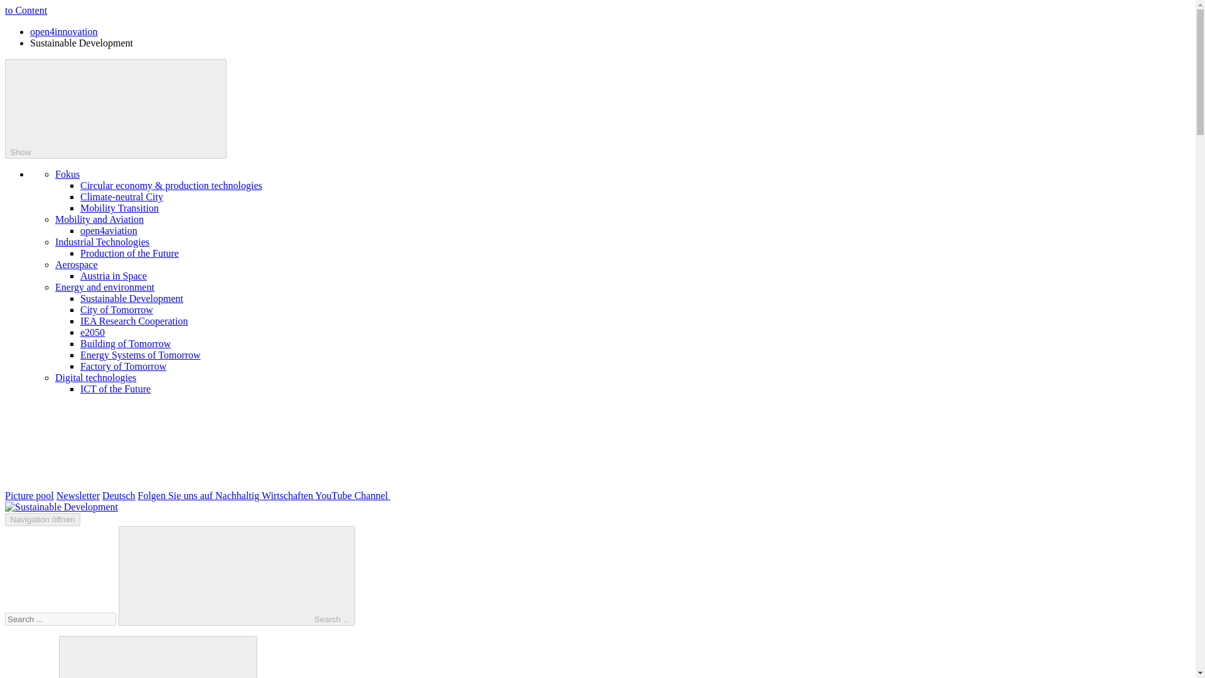 Image resolution: width=1205 pixels, height=678 pixels. Describe the element at coordinates (141, 355) in the screenshot. I see `Energy Systems of Tomorrow` at that location.